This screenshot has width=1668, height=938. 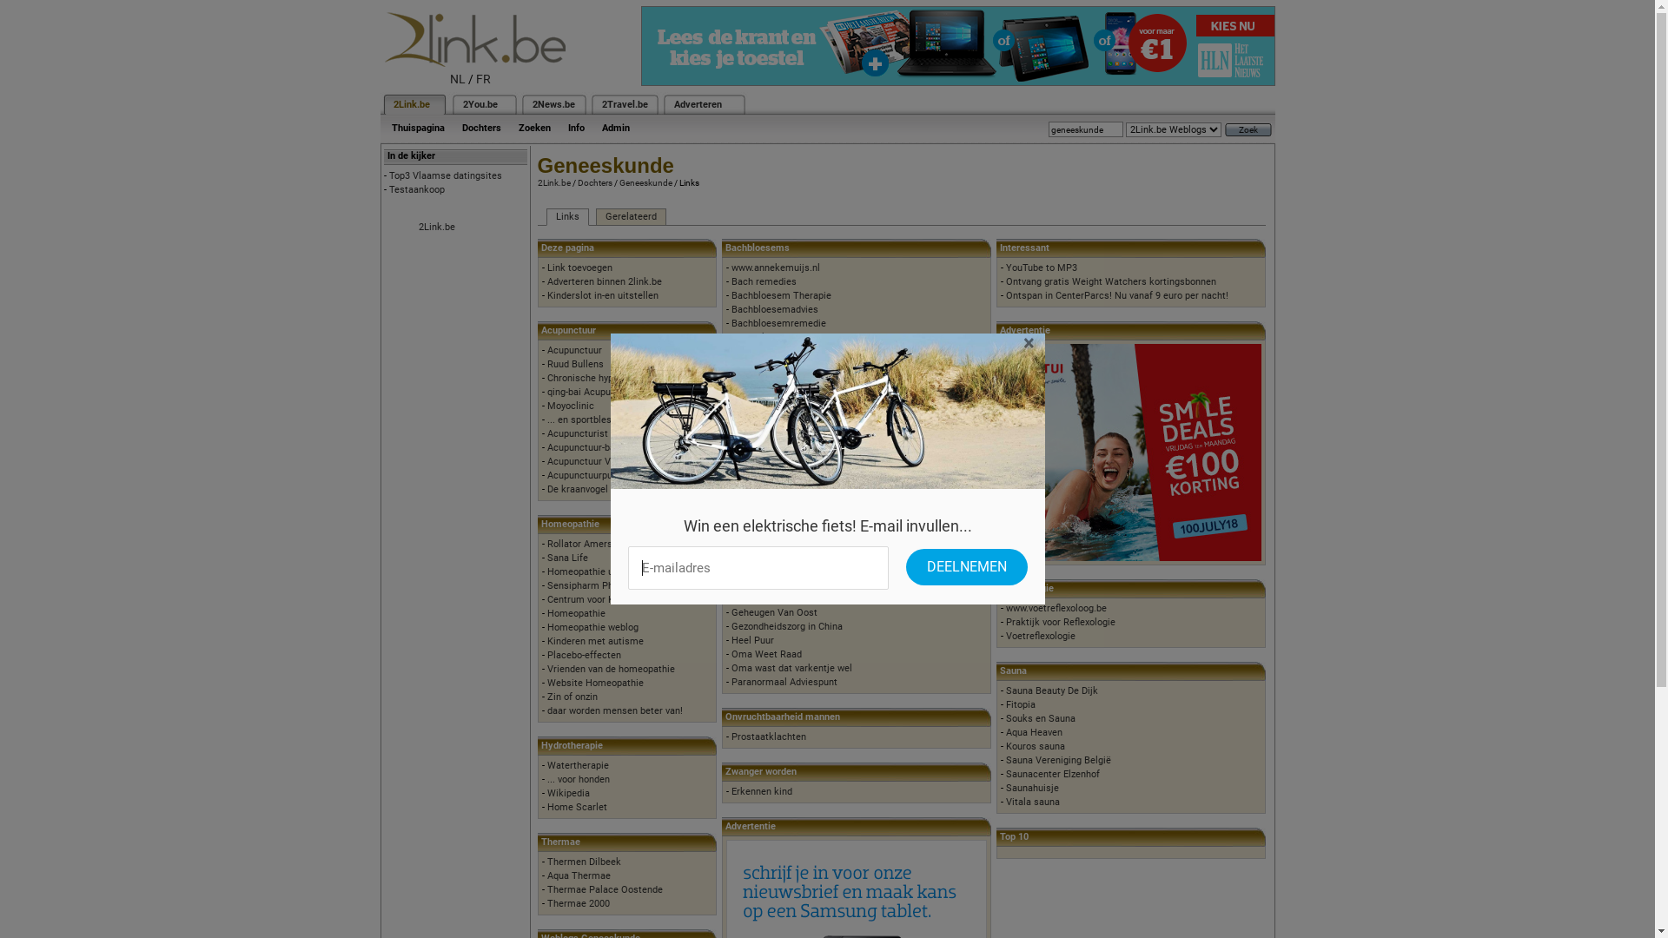 I want to click on 2Link.be, so click(x=553, y=182).